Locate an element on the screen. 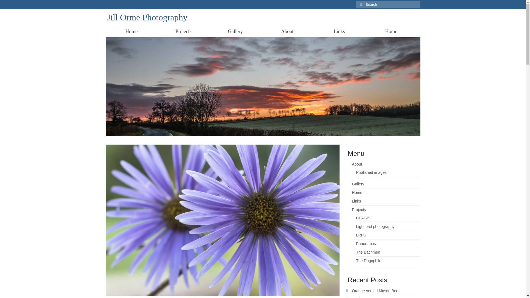 Image resolution: width=530 pixels, height=298 pixels. About is located at coordinates (287, 31).